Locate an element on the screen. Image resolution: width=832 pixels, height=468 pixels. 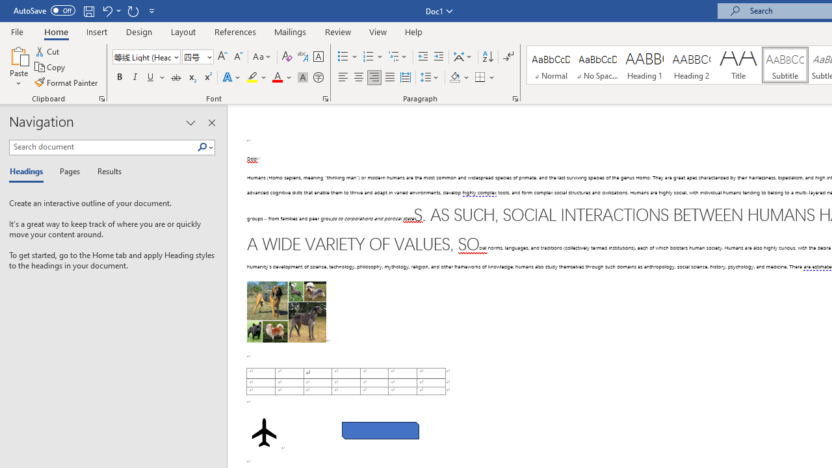
Customize Quick Access Toolbar is located at coordinates (152, 10).